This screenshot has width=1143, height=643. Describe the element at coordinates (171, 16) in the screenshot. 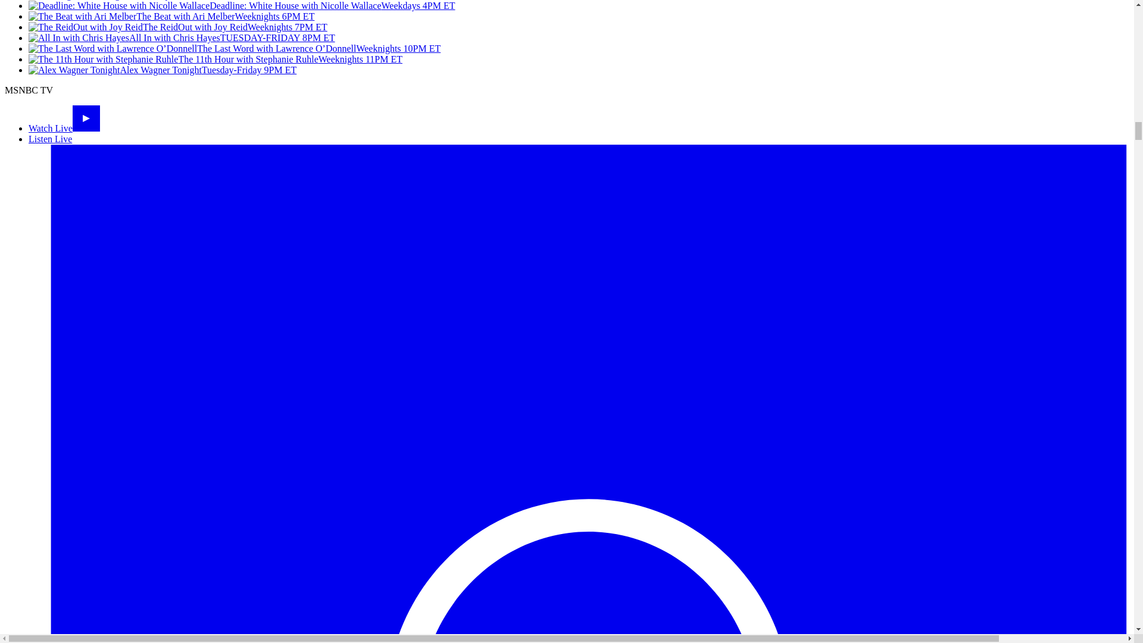

I see `The Beat with Ari MelberWeeknights 6PM ET` at that location.